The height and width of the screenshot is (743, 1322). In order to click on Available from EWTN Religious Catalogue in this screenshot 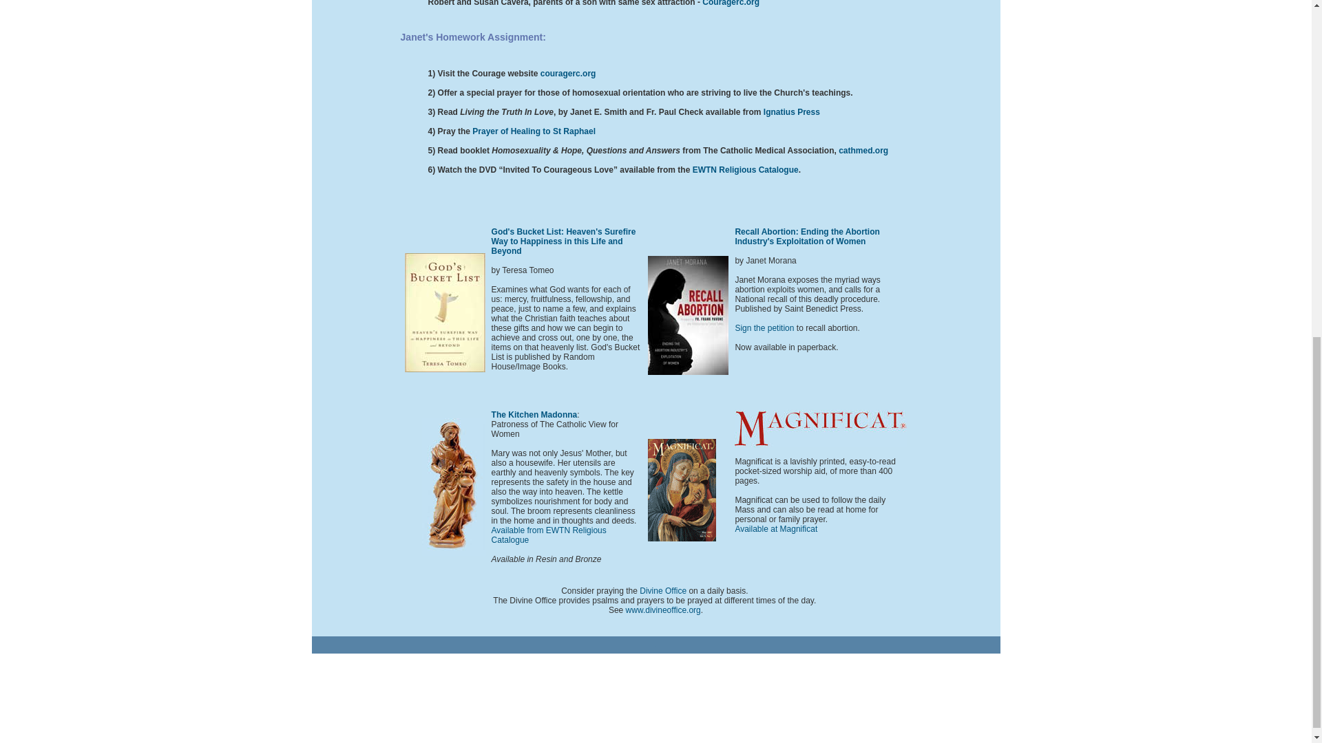, I will do `click(549, 535)`.